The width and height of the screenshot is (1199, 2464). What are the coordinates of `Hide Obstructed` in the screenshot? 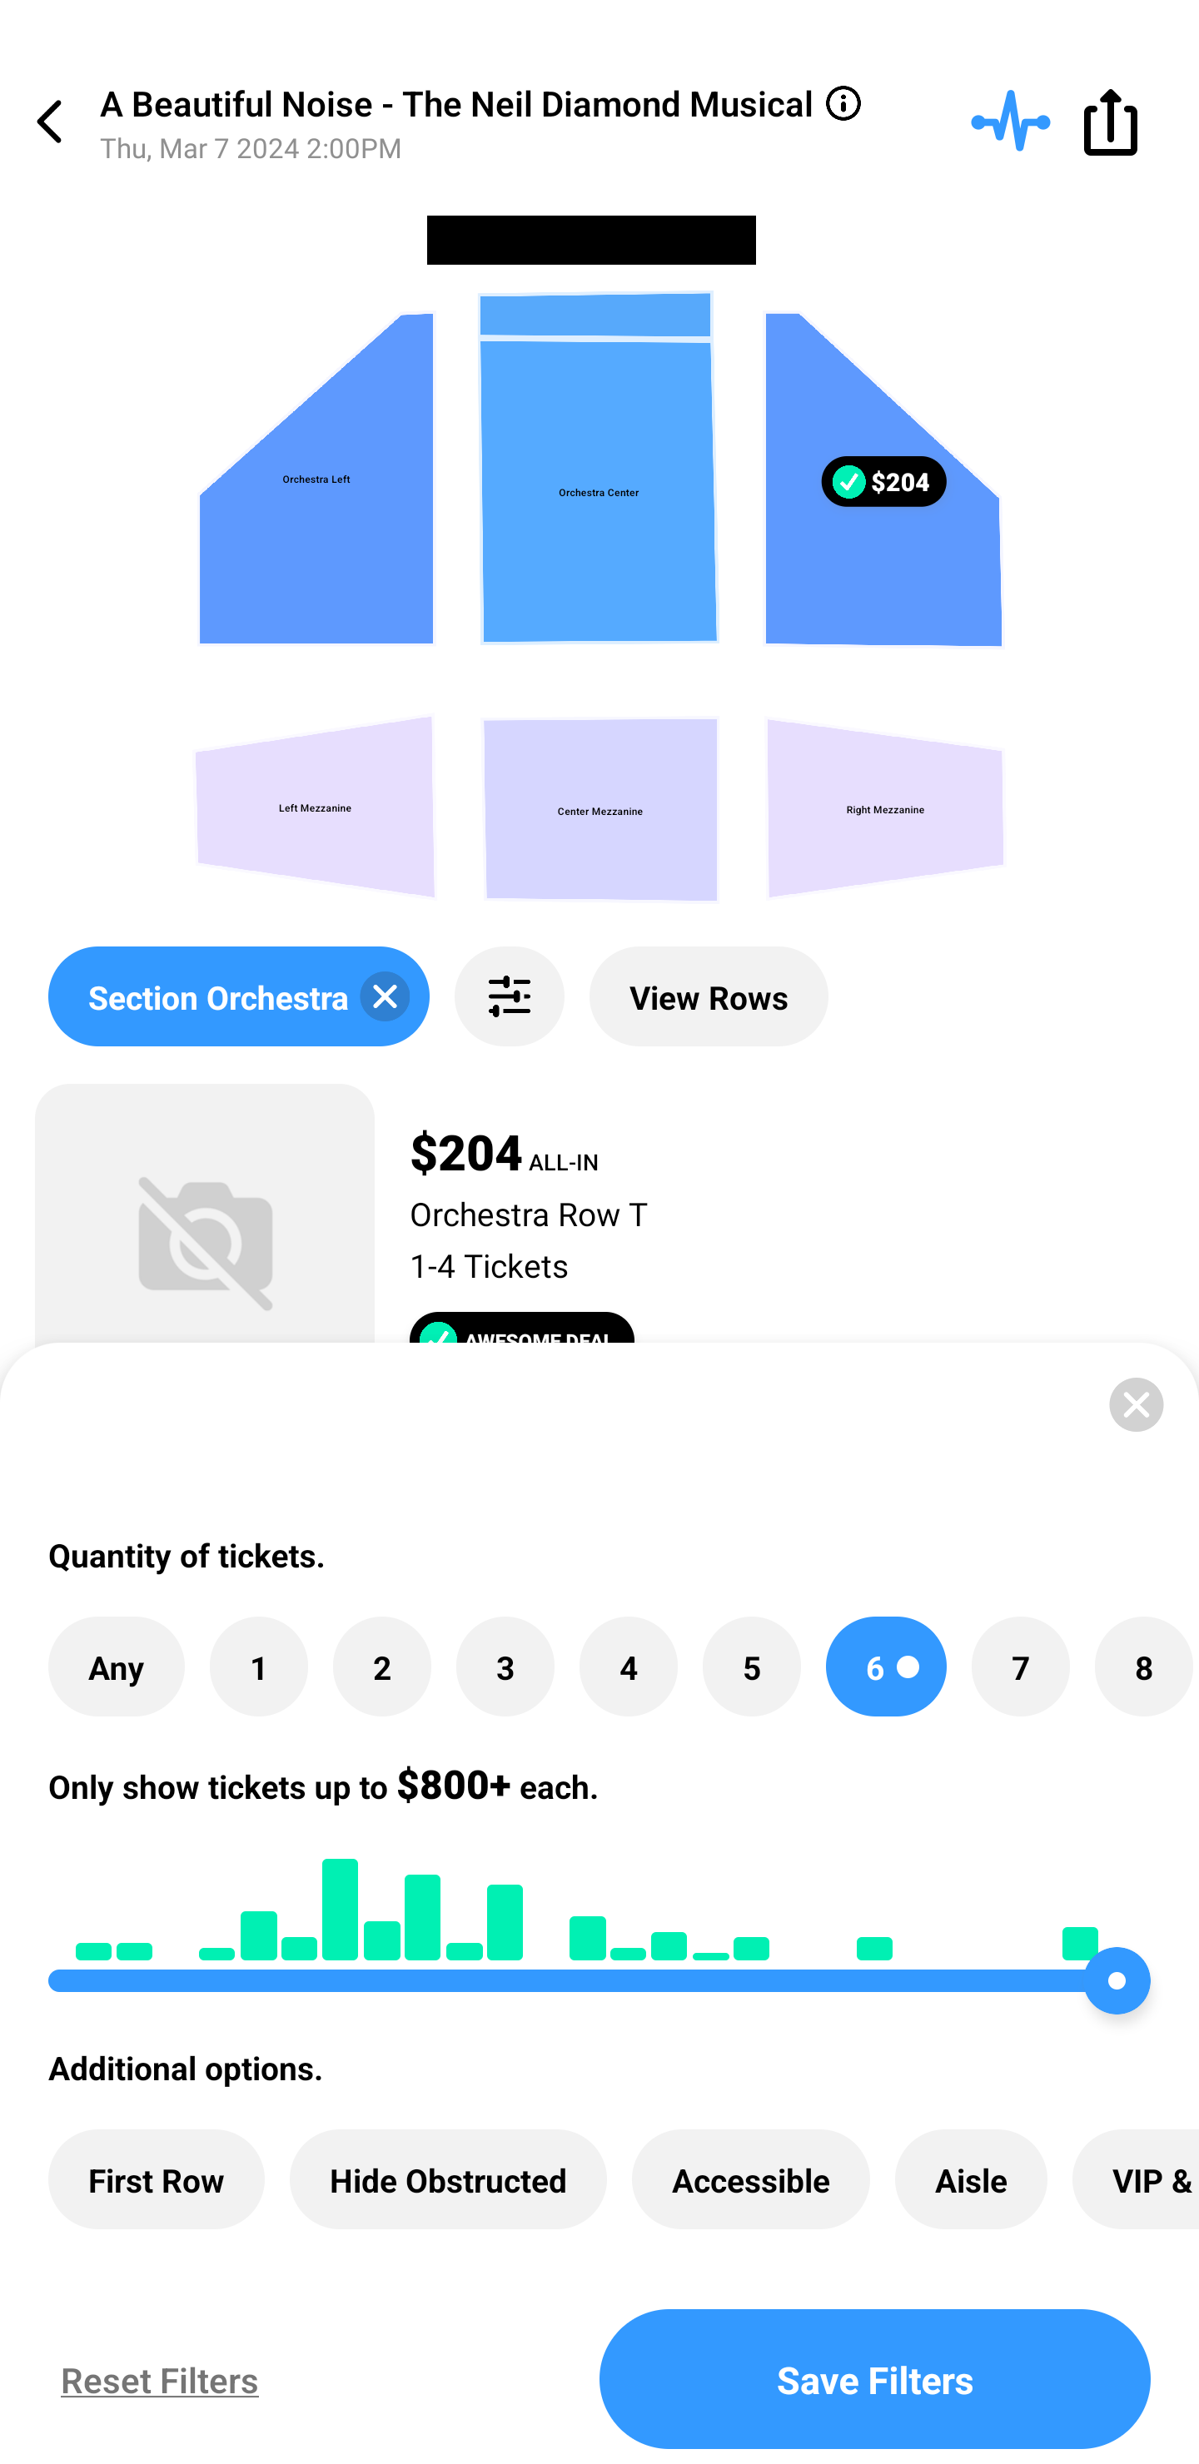 It's located at (448, 2179).